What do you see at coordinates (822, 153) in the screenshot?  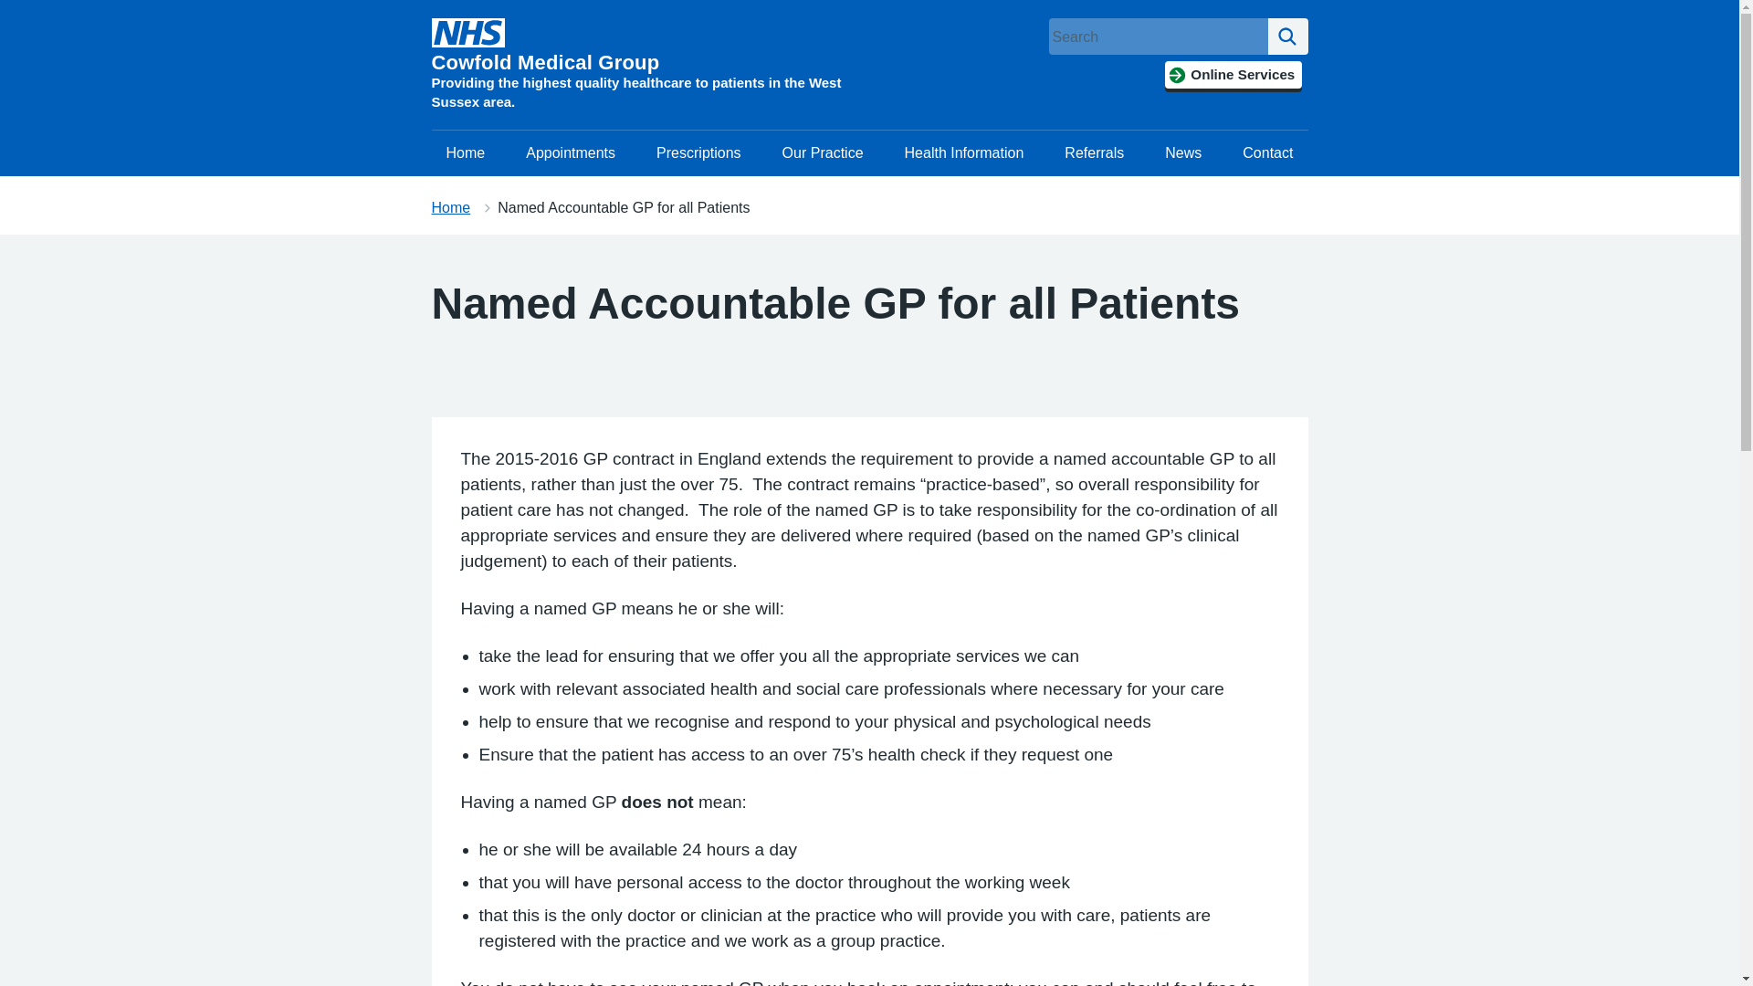 I see `Our Practice` at bounding box center [822, 153].